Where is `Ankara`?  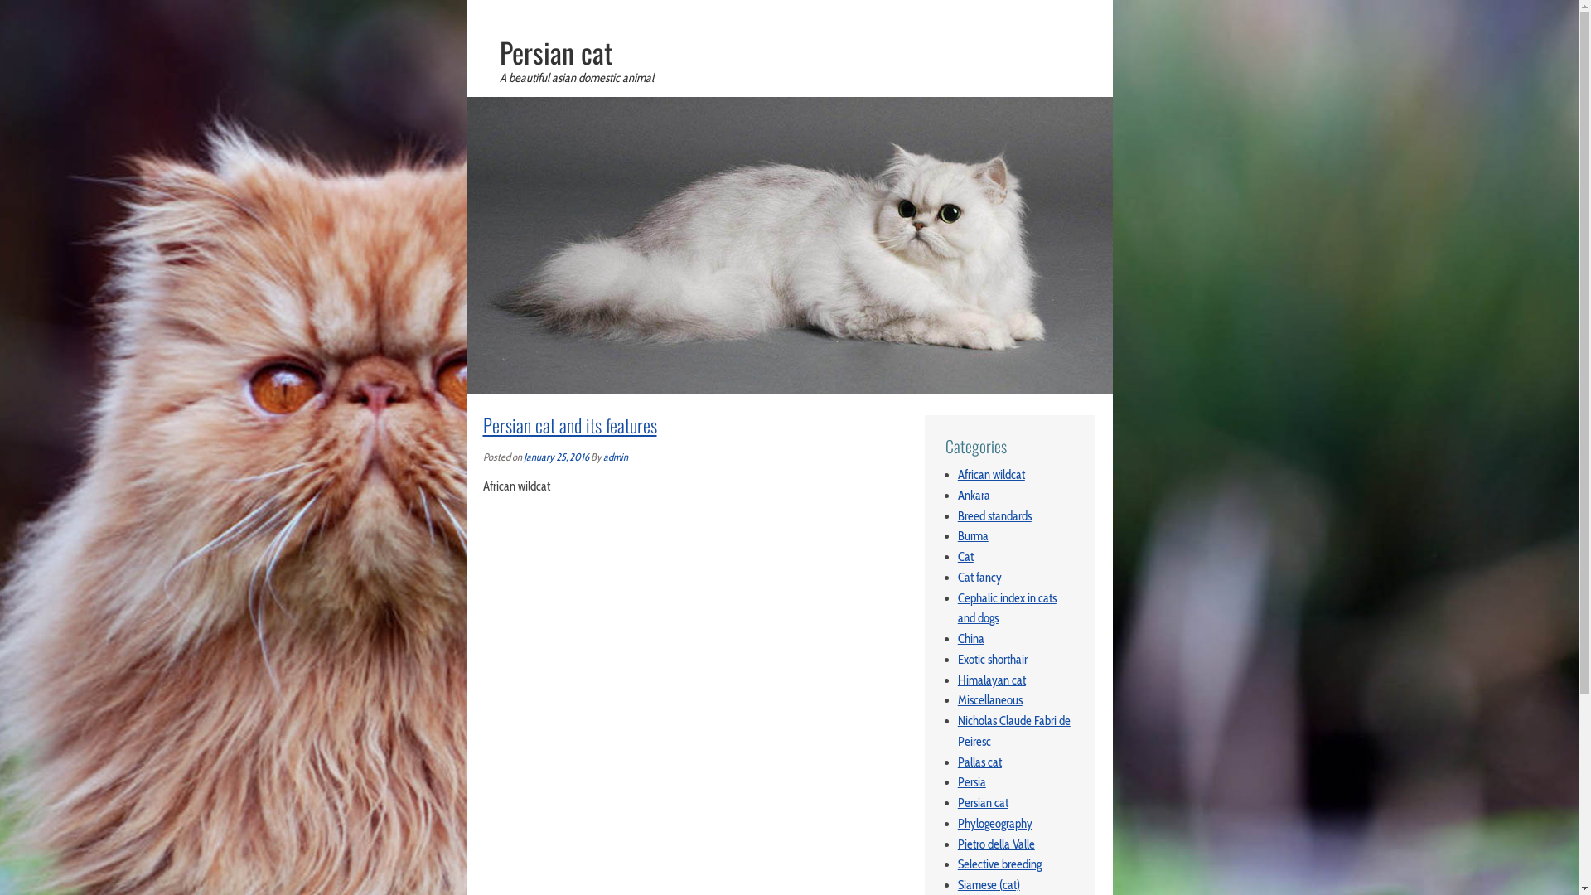 Ankara is located at coordinates (974, 496).